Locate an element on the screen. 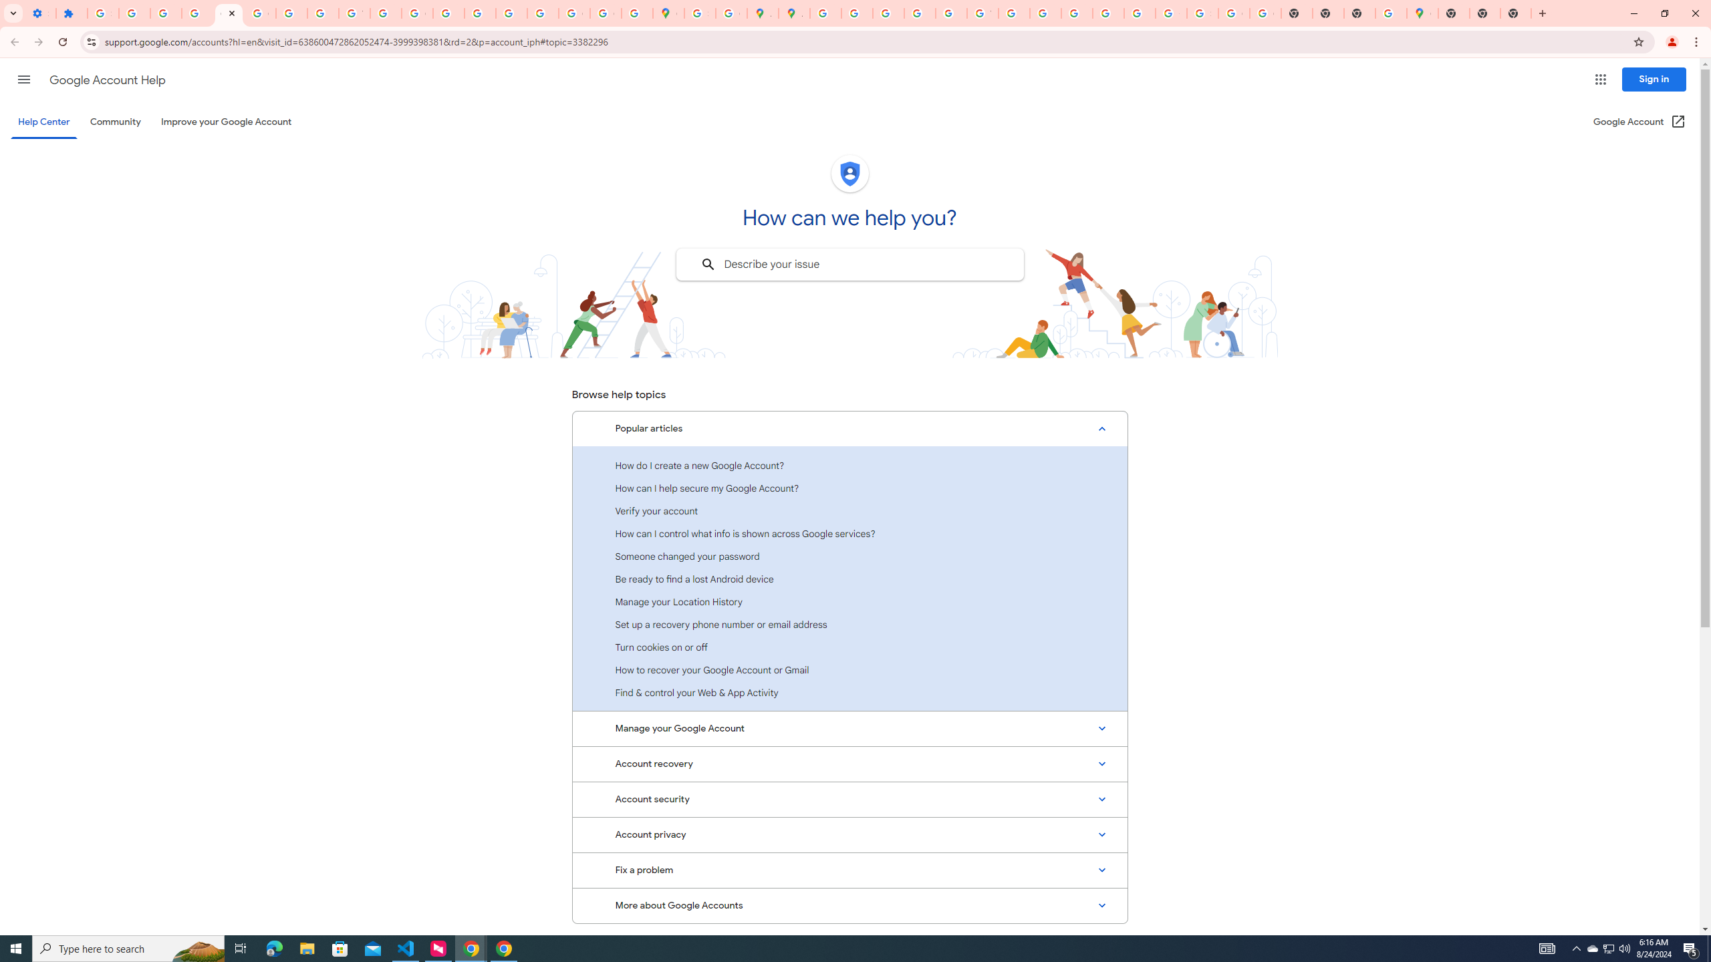 The height and width of the screenshot is (962, 1711). Popular articles, Expanded list with 11 items is located at coordinates (849, 429).